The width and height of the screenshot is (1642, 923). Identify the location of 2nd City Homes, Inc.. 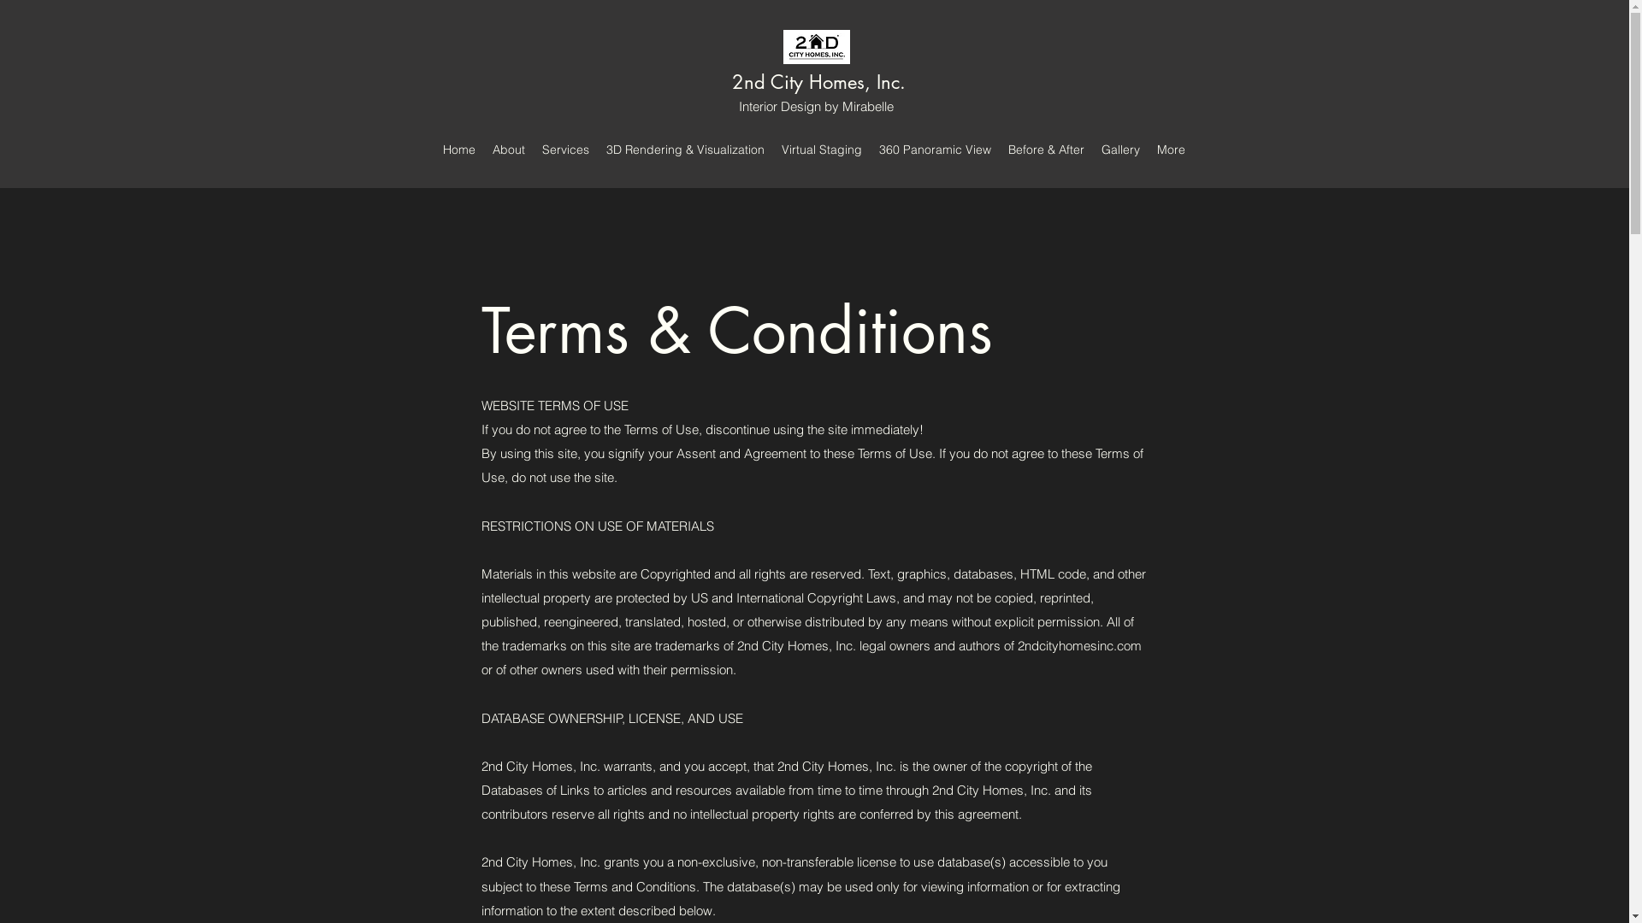
(819, 82).